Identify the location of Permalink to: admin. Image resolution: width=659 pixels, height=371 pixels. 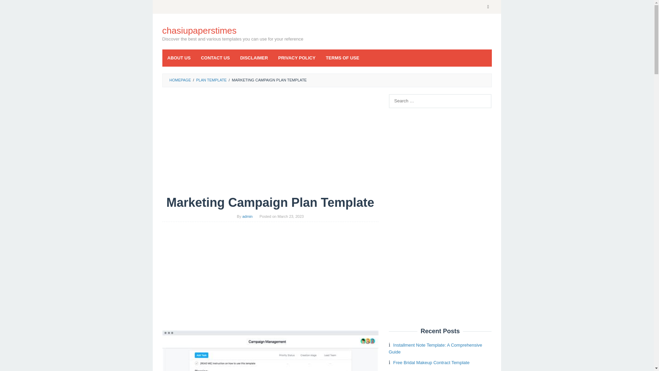
(247, 216).